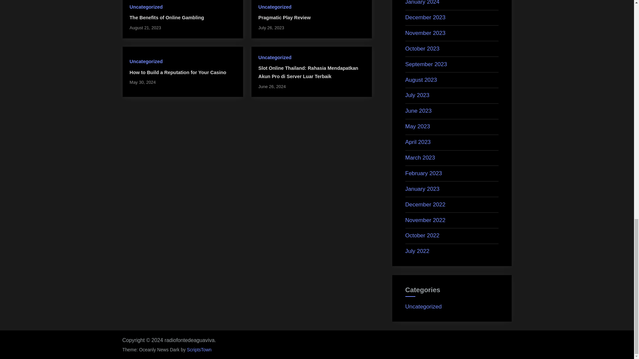 The height and width of the screenshot is (359, 639). What do you see at coordinates (275, 58) in the screenshot?
I see `Uncategorized` at bounding box center [275, 58].